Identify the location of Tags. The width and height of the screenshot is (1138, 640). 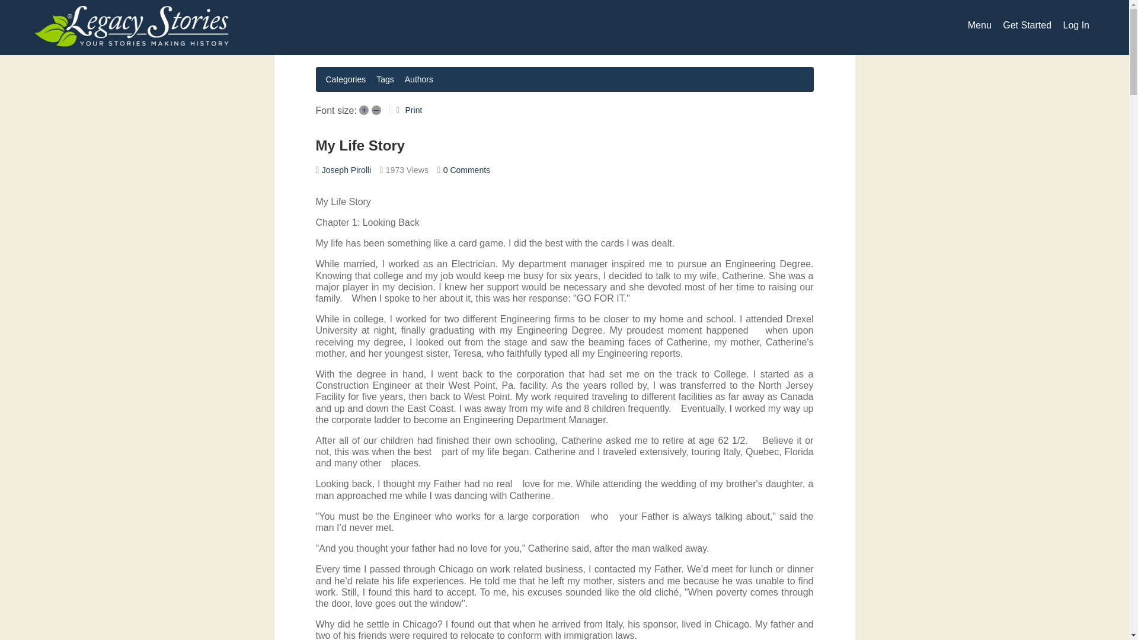
(385, 79).